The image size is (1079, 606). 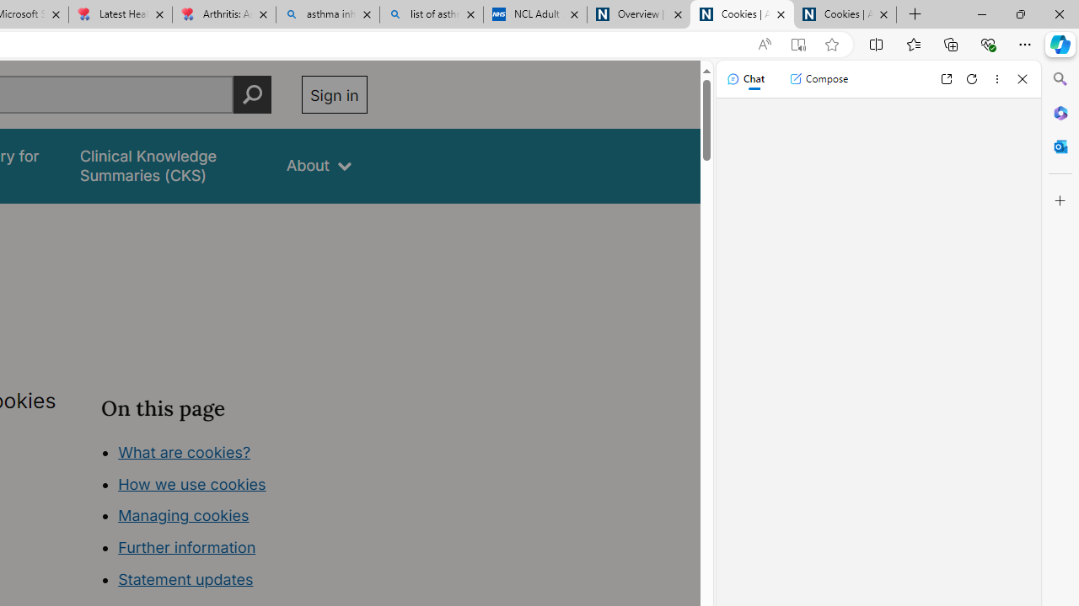 I want to click on How we use cookies, so click(x=192, y=483).